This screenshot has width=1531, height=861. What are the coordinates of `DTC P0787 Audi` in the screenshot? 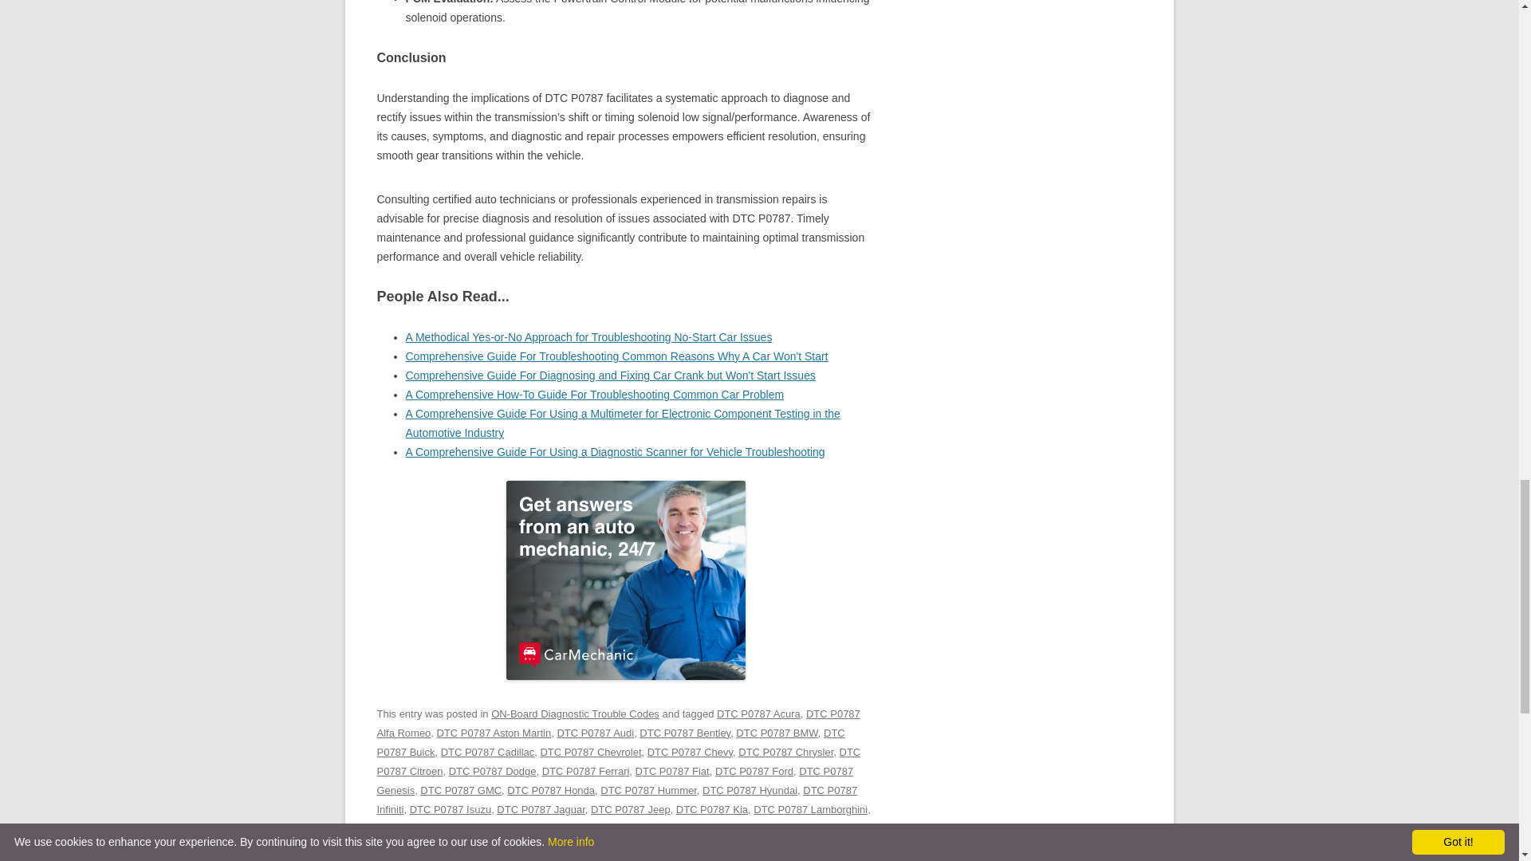 It's located at (595, 732).